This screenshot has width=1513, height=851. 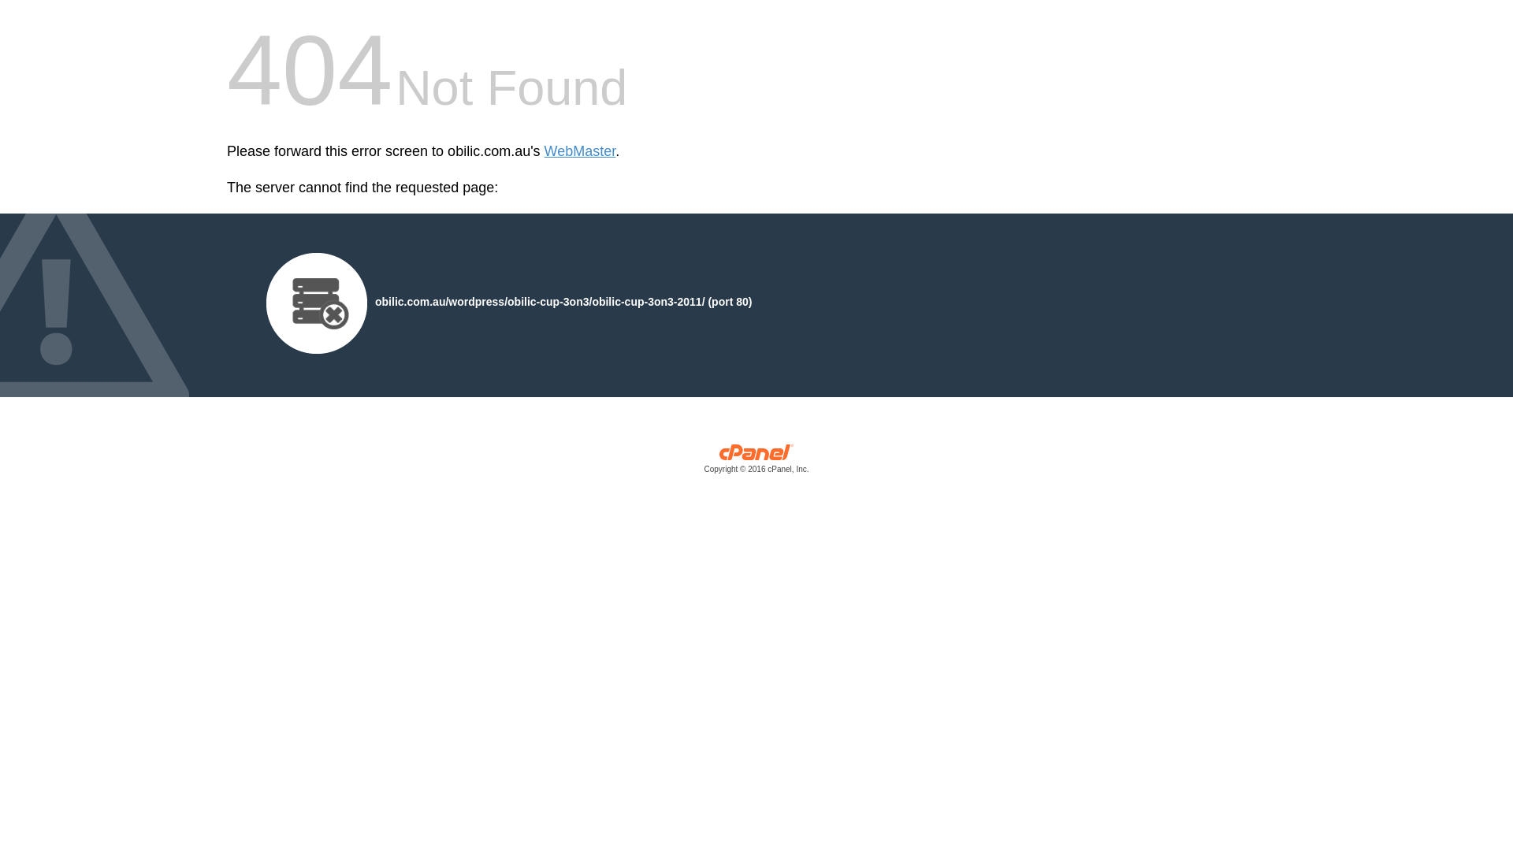 What do you see at coordinates (580, 151) in the screenshot?
I see `WebMaster` at bounding box center [580, 151].